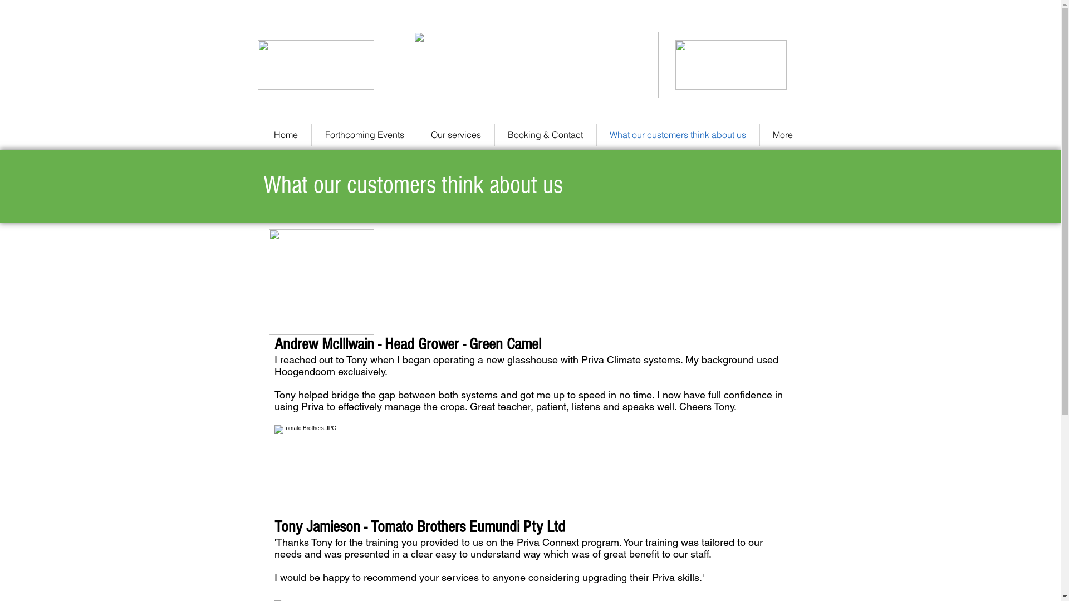 The width and height of the screenshot is (1069, 601). What do you see at coordinates (321, 282) in the screenshot?
I see `Green Camel logo.JPG` at bounding box center [321, 282].